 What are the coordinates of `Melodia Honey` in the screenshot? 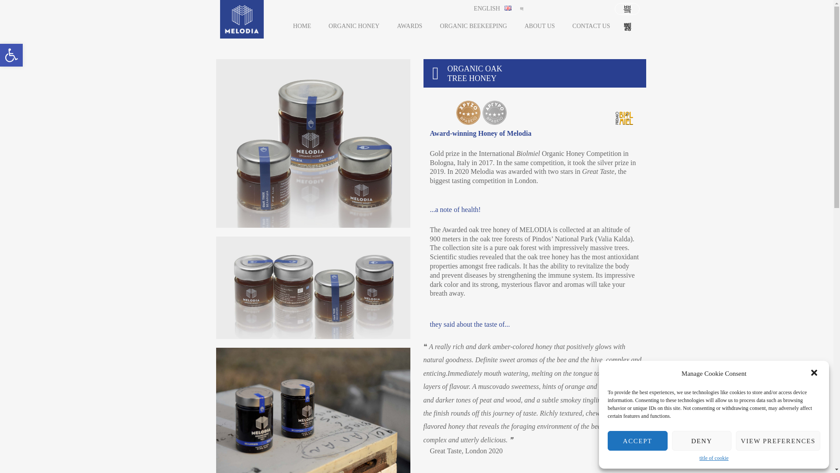 It's located at (241, 19).